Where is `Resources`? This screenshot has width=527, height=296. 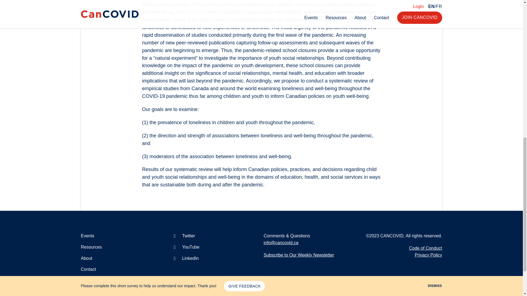 Resources is located at coordinates (91, 247).